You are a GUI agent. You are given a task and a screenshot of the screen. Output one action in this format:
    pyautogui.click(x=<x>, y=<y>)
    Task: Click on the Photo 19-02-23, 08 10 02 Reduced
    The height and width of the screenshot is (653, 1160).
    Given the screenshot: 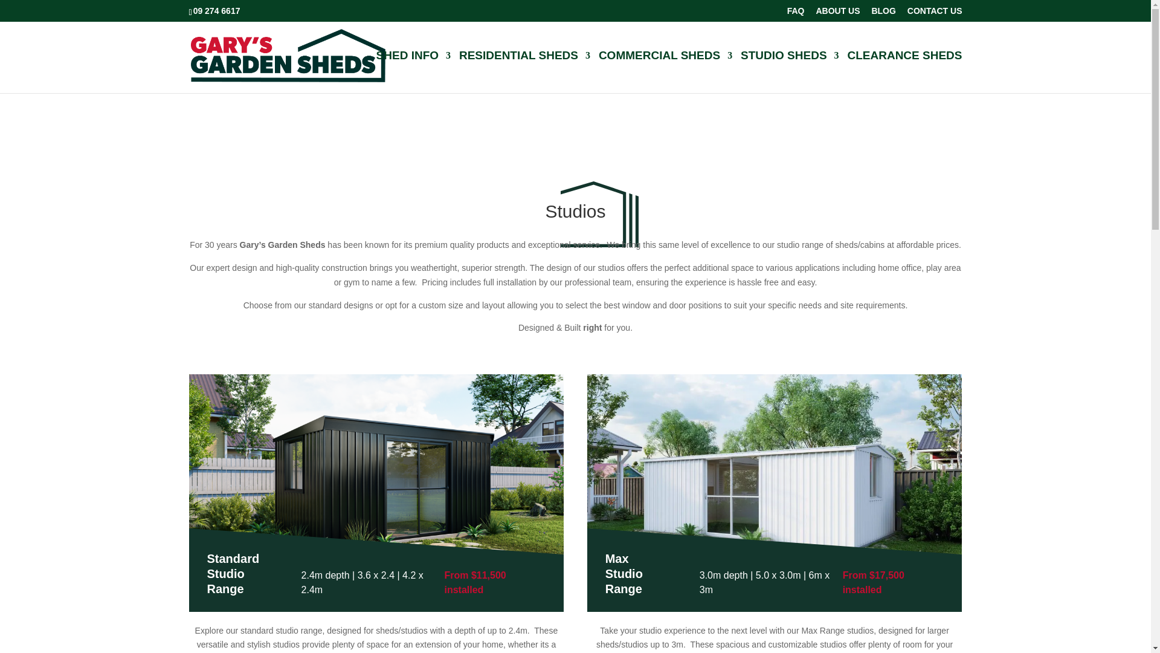 What is the action you would take?
    pyautogui.click(x=775, y=479)
    